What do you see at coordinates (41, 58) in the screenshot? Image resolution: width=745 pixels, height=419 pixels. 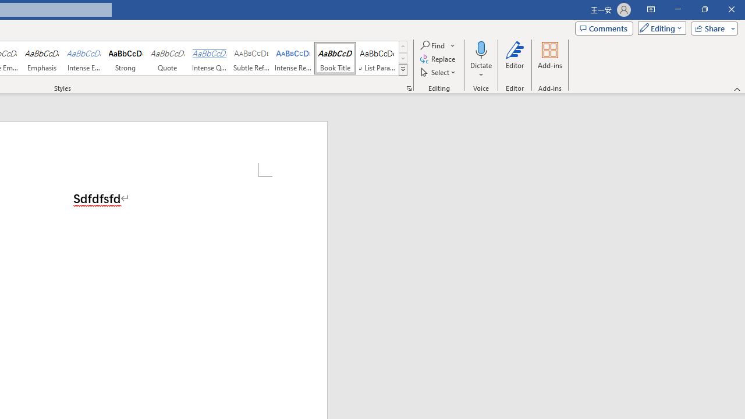 I see `Emphasis` at bounding box center [41, 58].